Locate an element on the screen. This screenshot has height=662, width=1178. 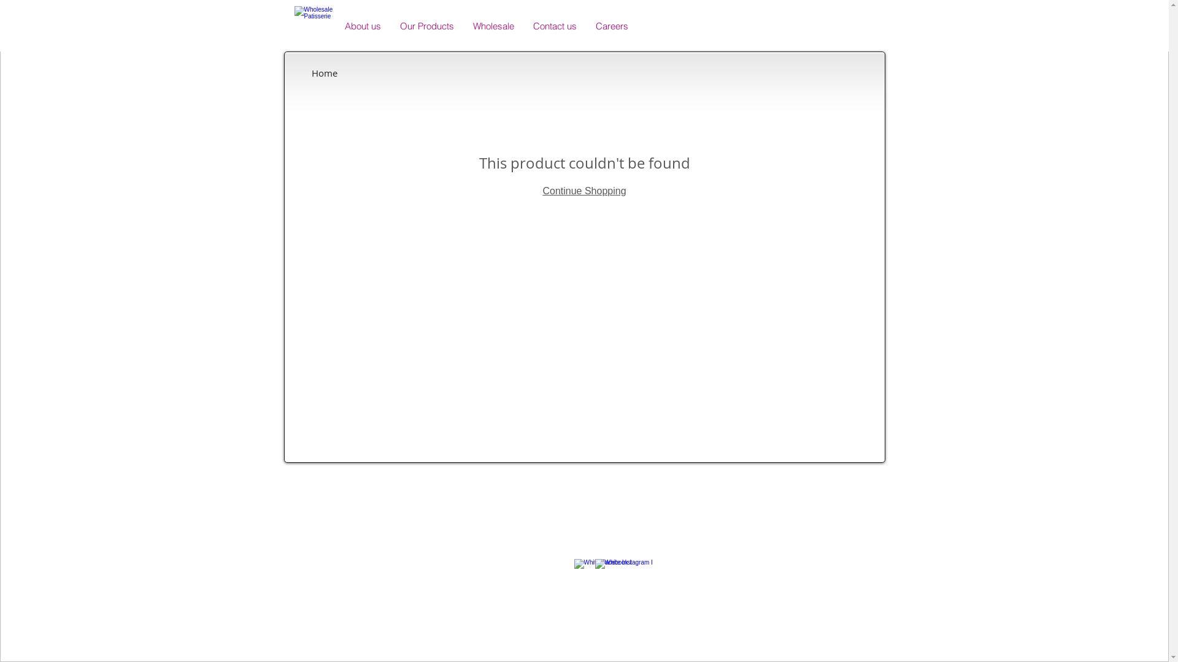
Home is located at coordinates (325, 73).